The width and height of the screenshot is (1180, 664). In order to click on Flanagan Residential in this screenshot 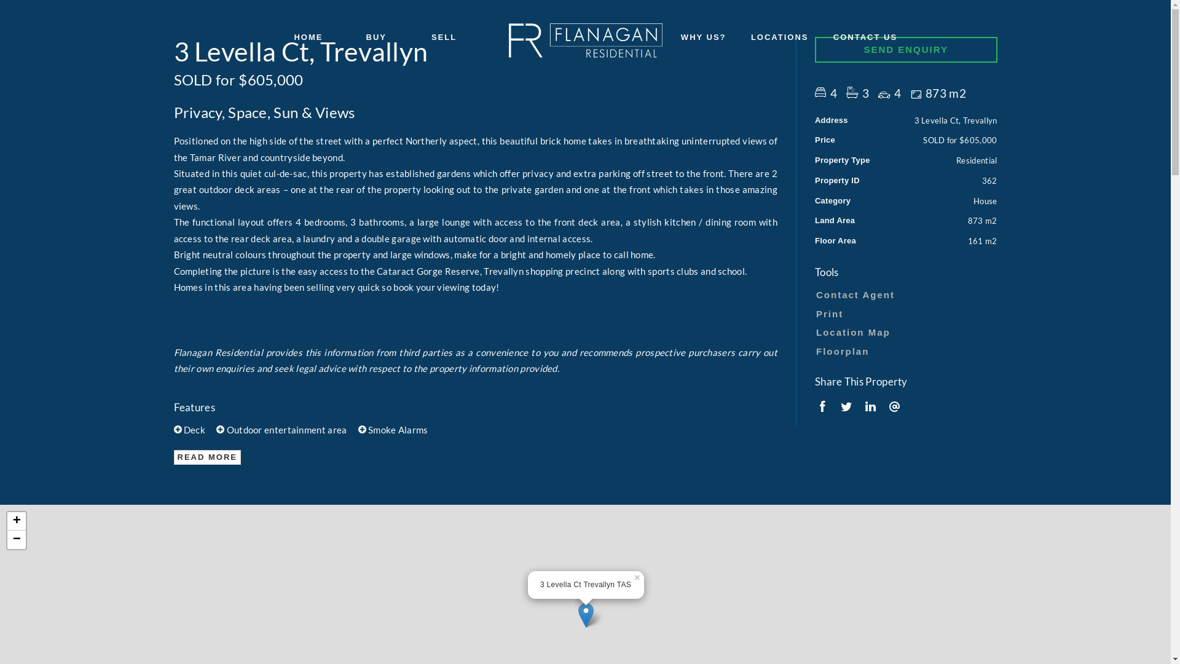, I will do `click(586, 37)`.